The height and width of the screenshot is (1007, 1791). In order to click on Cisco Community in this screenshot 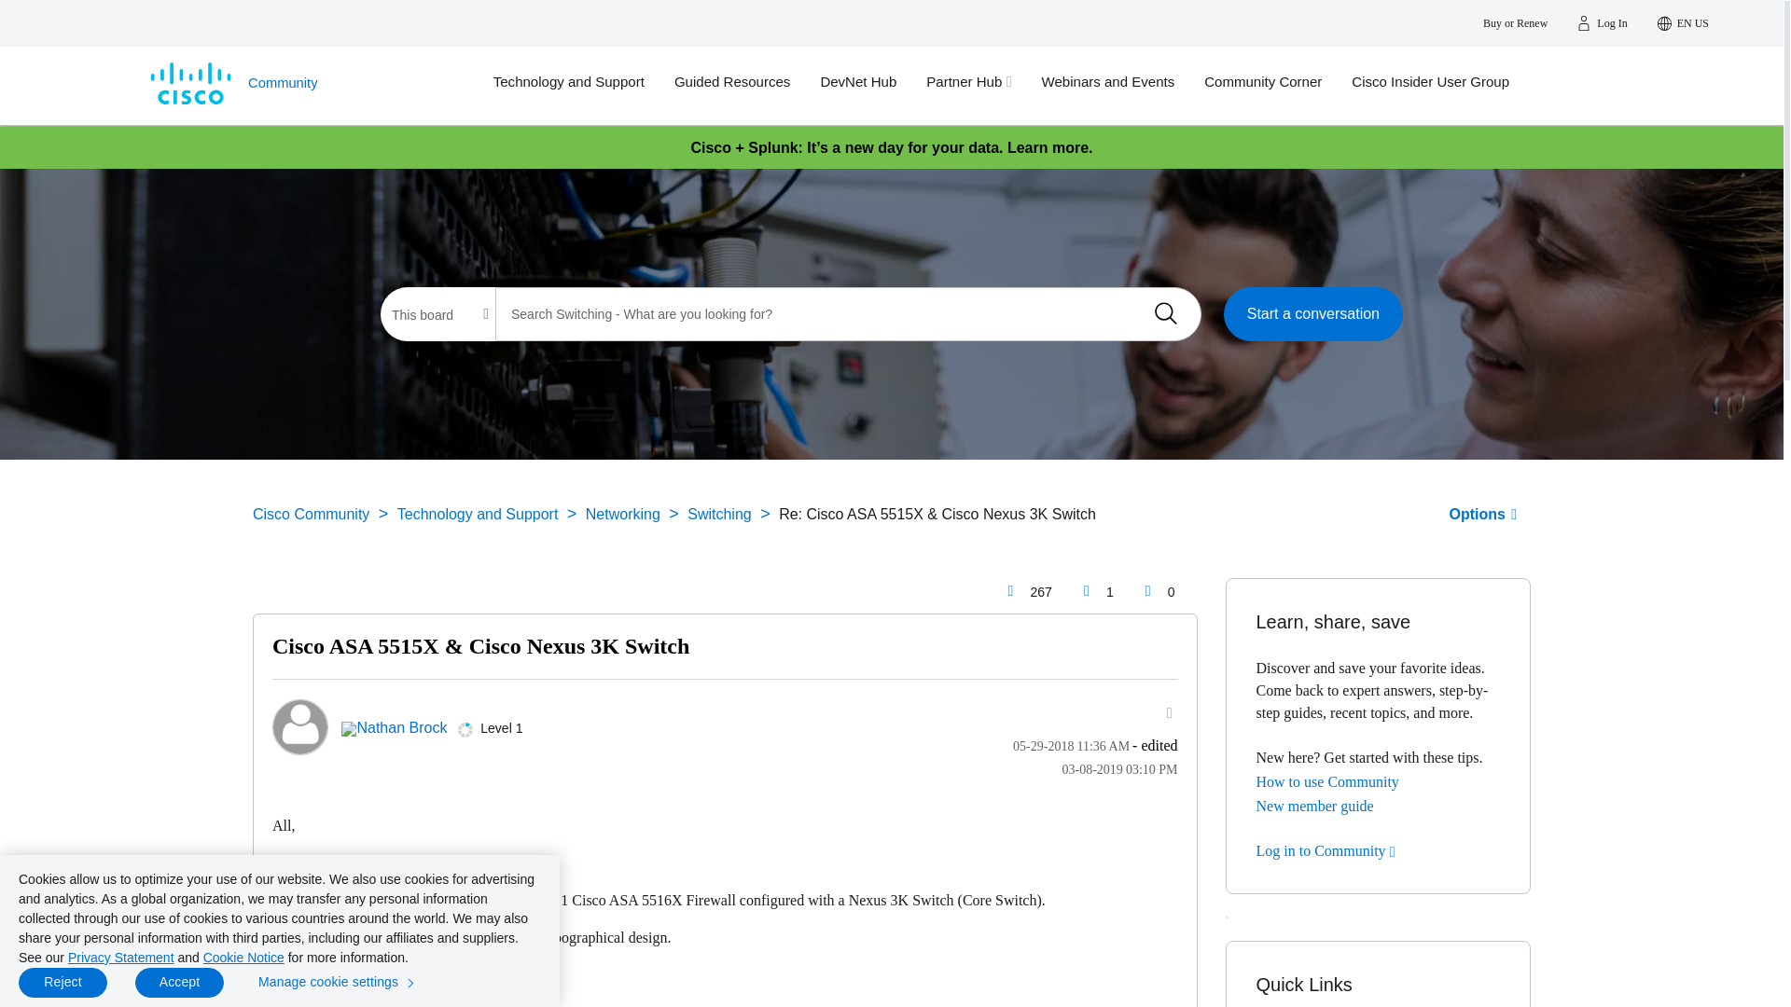, I will do `click(303, 85)`.